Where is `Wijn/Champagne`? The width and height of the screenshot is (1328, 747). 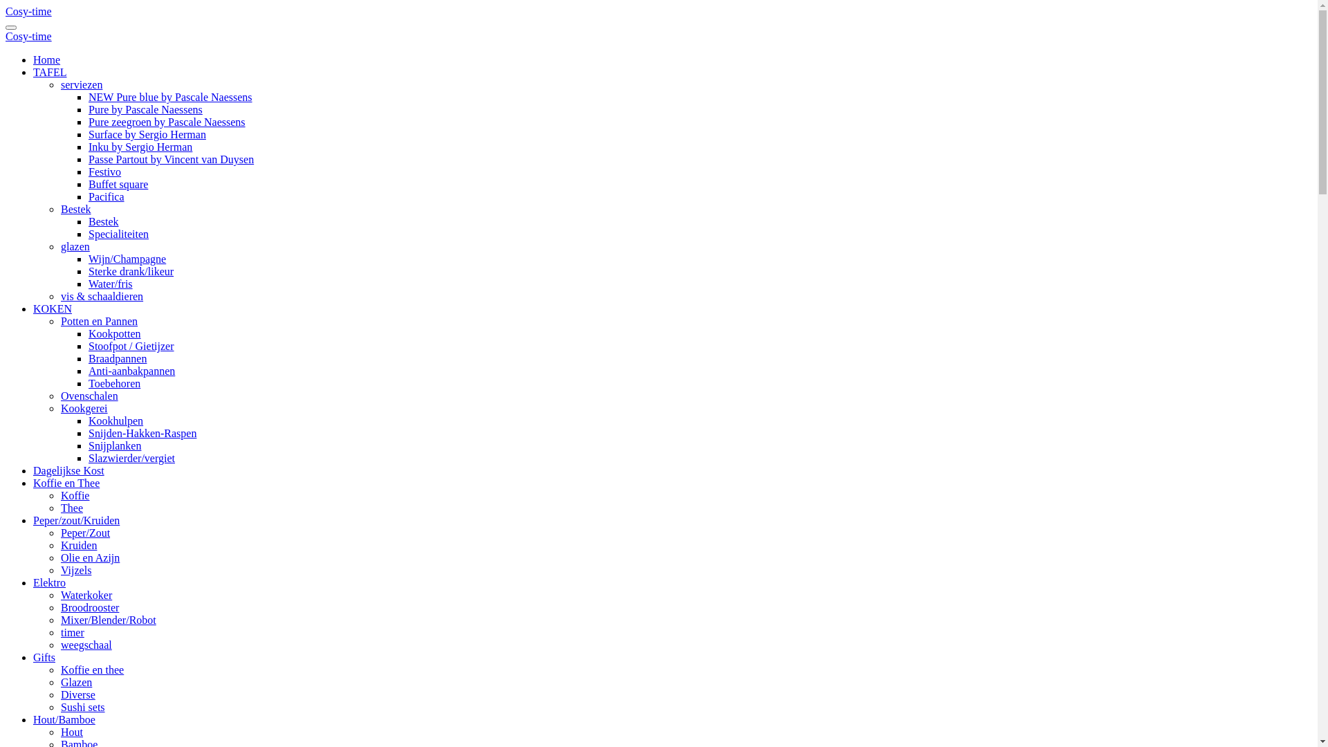 Wijn/Champagne is located at coordinates (127, 259).